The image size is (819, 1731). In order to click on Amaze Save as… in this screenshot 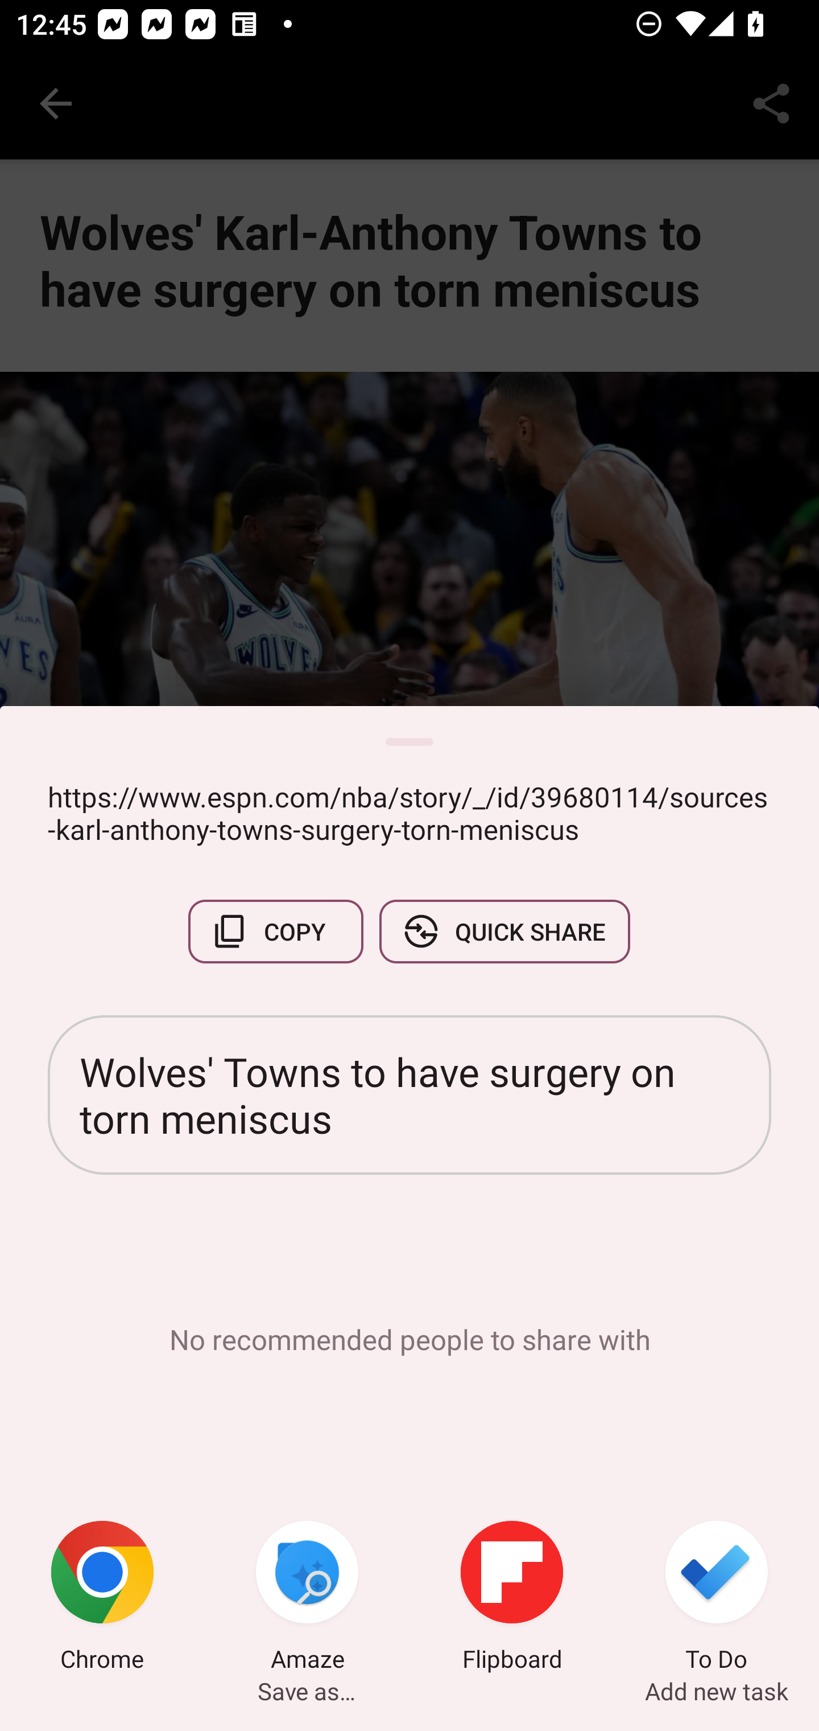, I will do `click(307, 1599)`.